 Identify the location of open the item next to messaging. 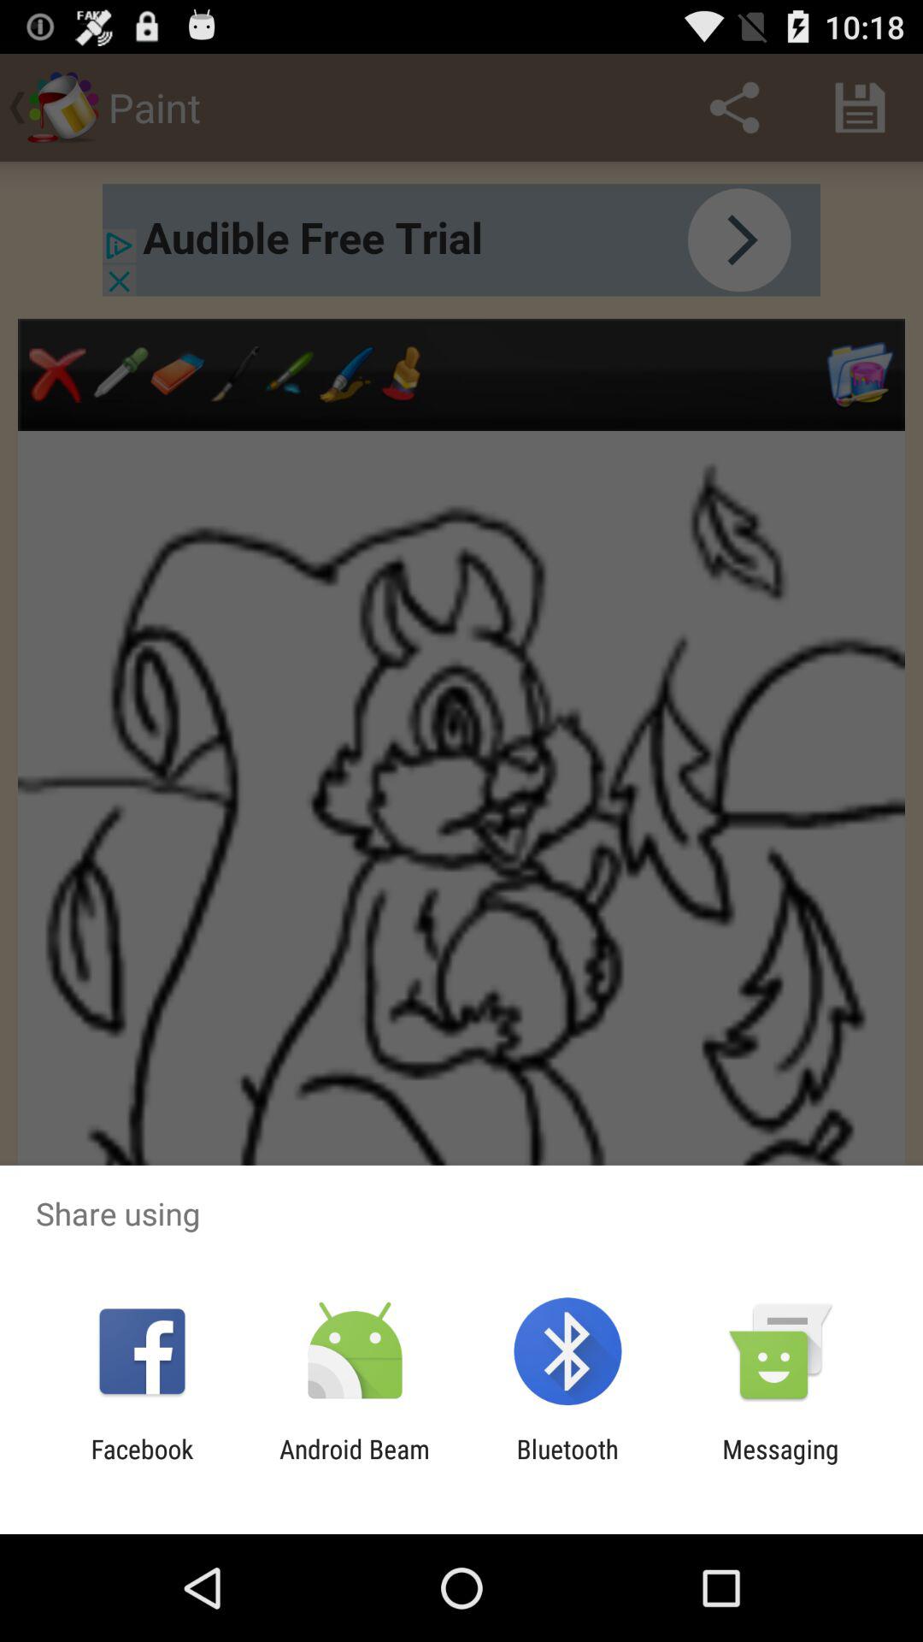
(567, 1464).